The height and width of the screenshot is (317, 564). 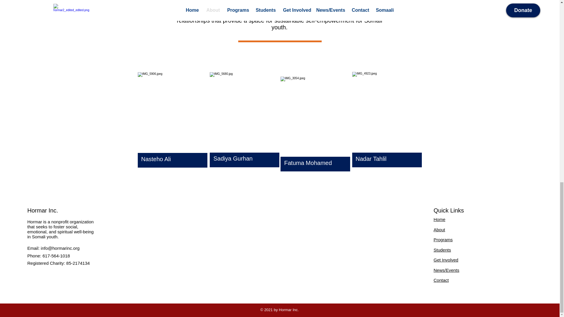 I want to click on Get Involved, so click(x=446, y=260).